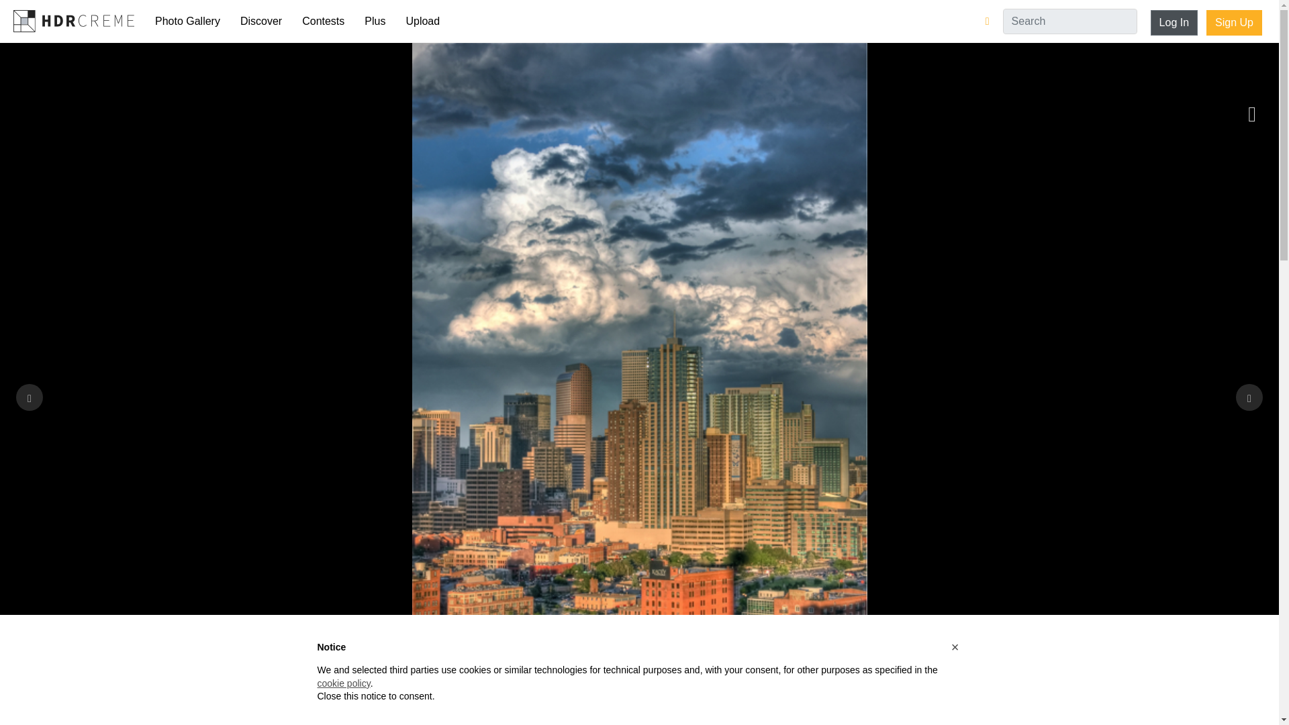 This screenshot has height=725, width=1289. Describe the element at coordinates (1249, 397) in the screenshot. I see `Next Picture` at that location.